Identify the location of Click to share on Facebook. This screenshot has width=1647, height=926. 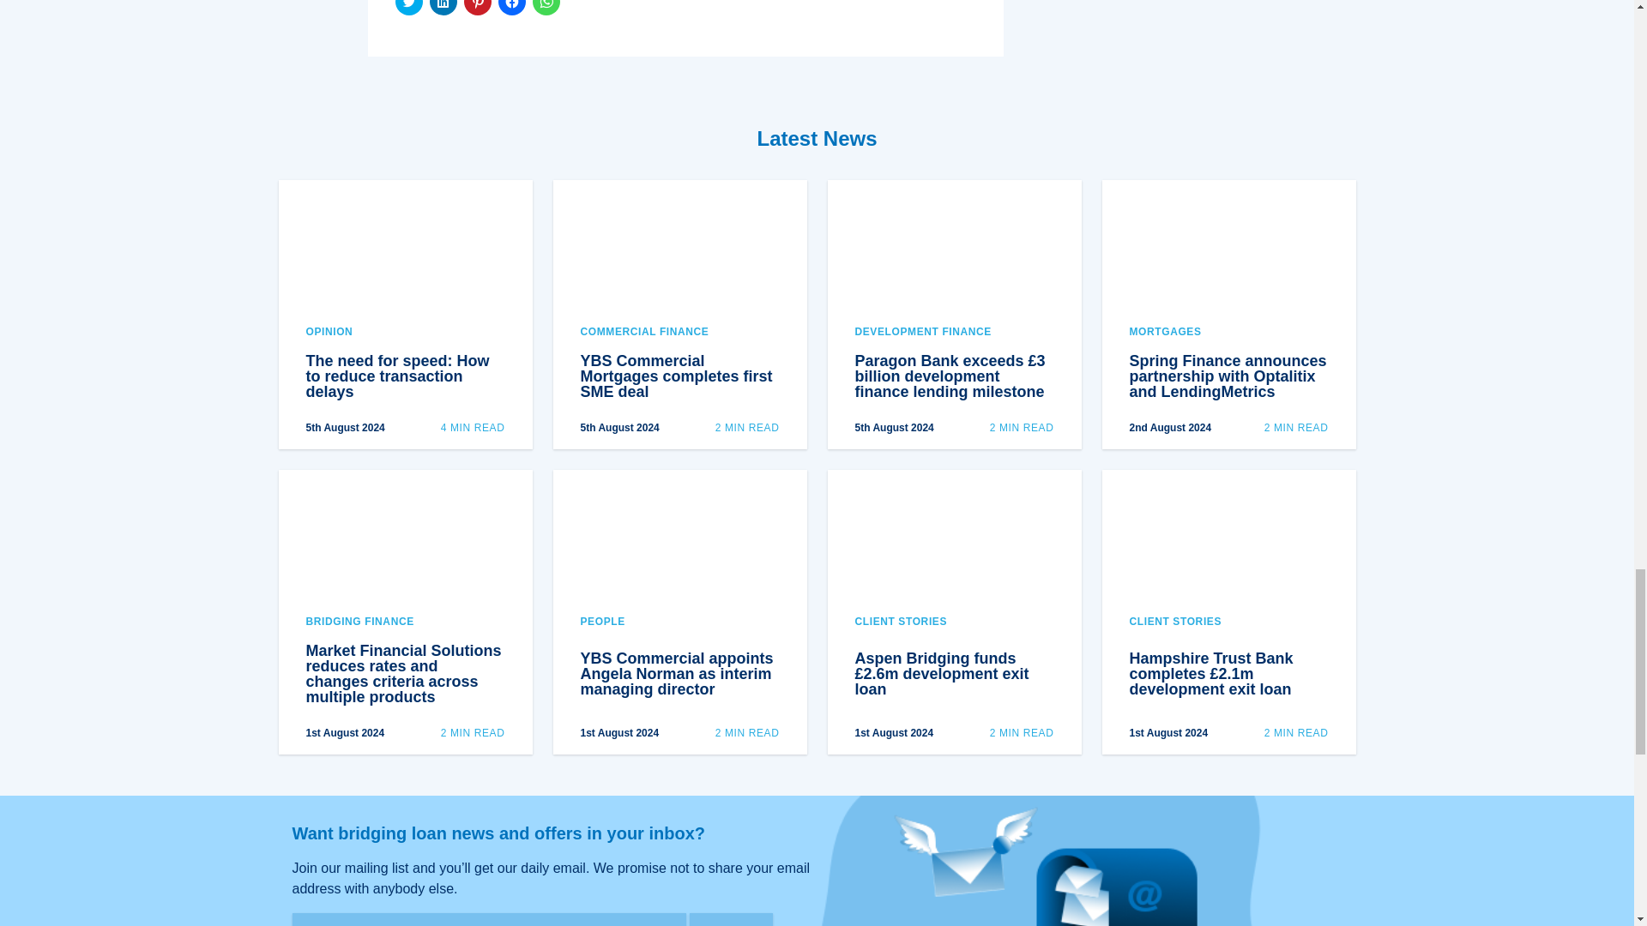
(511, 8).